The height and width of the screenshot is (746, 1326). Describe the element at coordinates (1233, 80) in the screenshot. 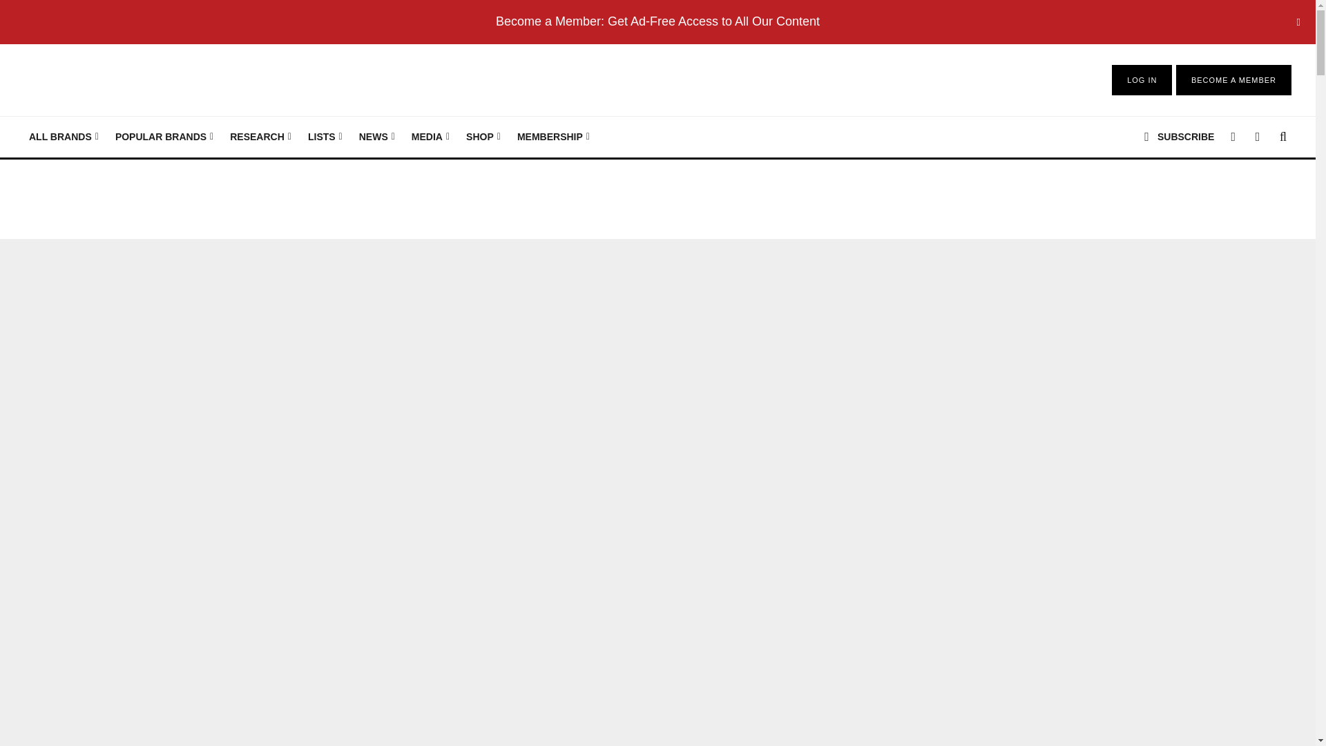

I see `BECOME A MEMBER` at that location.